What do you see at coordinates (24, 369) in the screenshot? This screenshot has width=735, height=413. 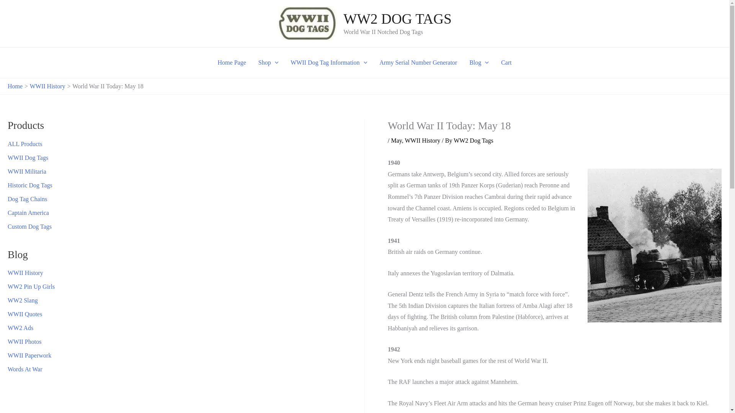 I see `The Words At War Radio Program` at bounding box center [24, 369].